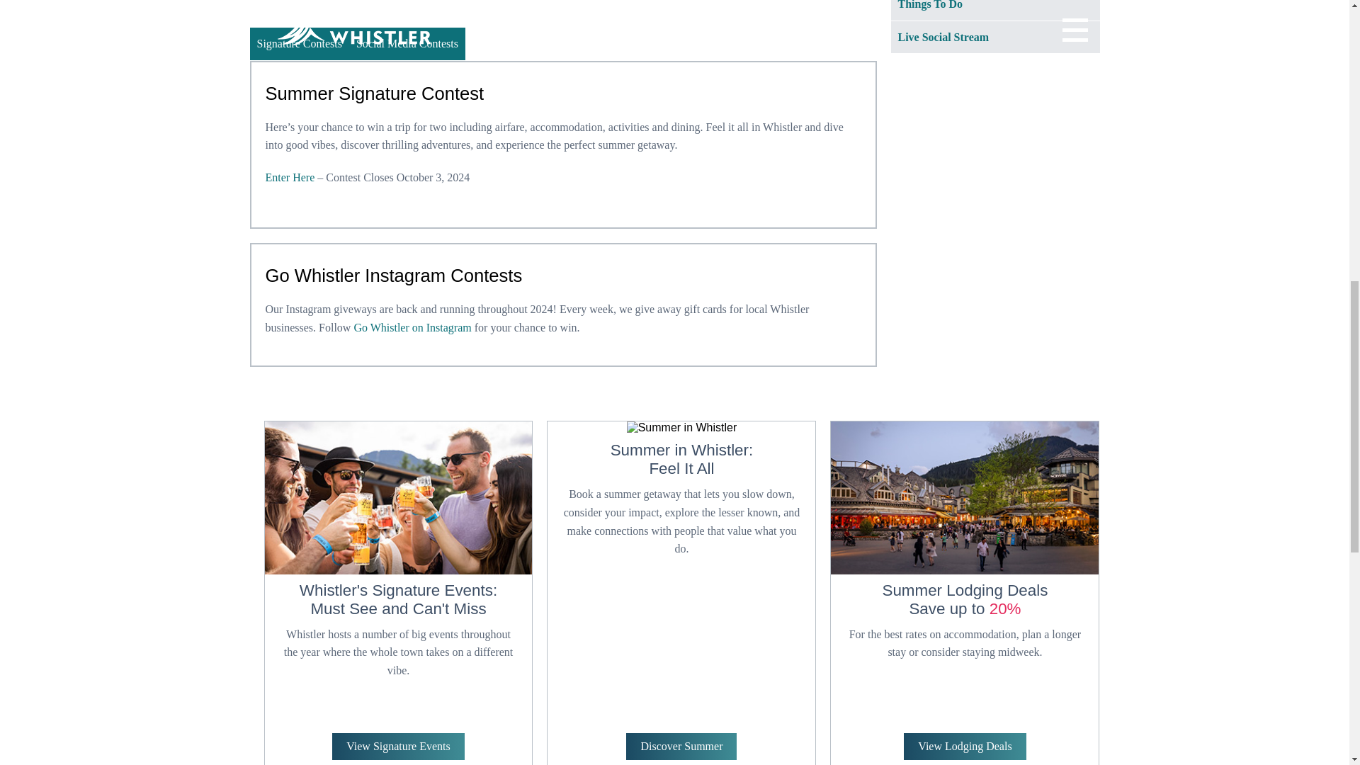 Image resolution: width=1360 pixels, height=765 pixels. What do you see at coordinates (298, 44) in the screenshot?
I see `Signature Contests` at bounding box center [298, 44].